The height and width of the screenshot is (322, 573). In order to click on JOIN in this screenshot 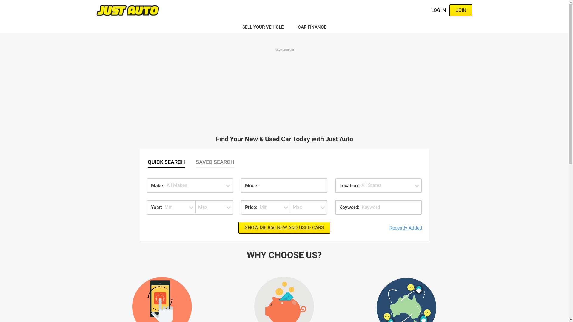, I will do `click(461, 10)`.